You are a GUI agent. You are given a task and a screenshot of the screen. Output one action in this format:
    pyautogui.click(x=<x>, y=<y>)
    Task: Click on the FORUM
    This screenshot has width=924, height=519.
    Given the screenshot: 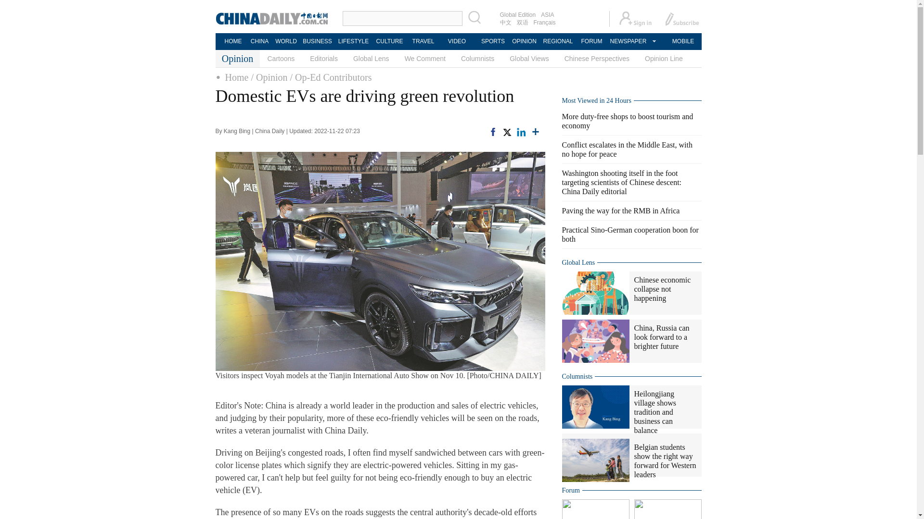 What is the action you would take?
    pyautogui.click(x=591, y=41)
    